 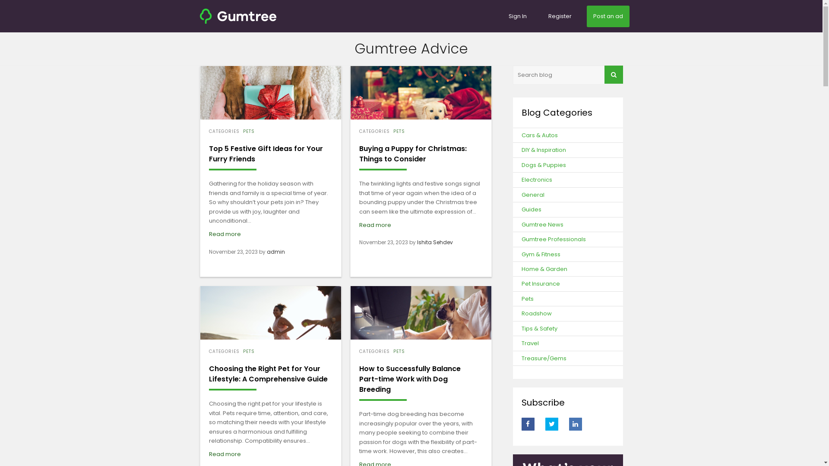 I want to click on How to Successfully Balance Part-time Work with Dog Breeding, so click(x=421, y=313).